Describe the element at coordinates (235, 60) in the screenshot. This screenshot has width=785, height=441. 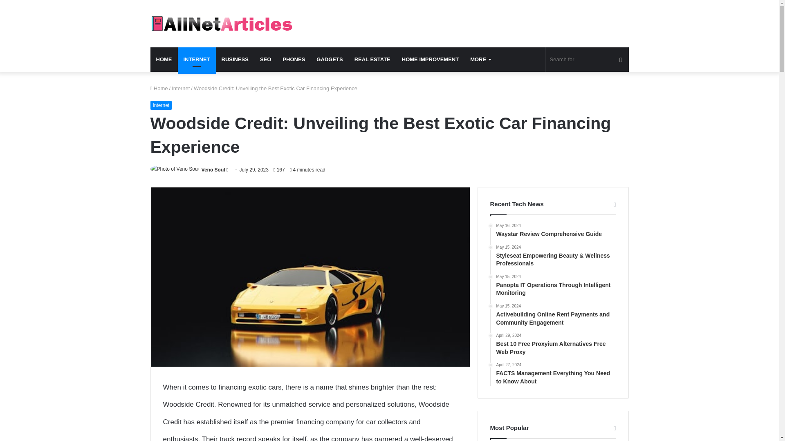
I see `BUSINESS` at that location.